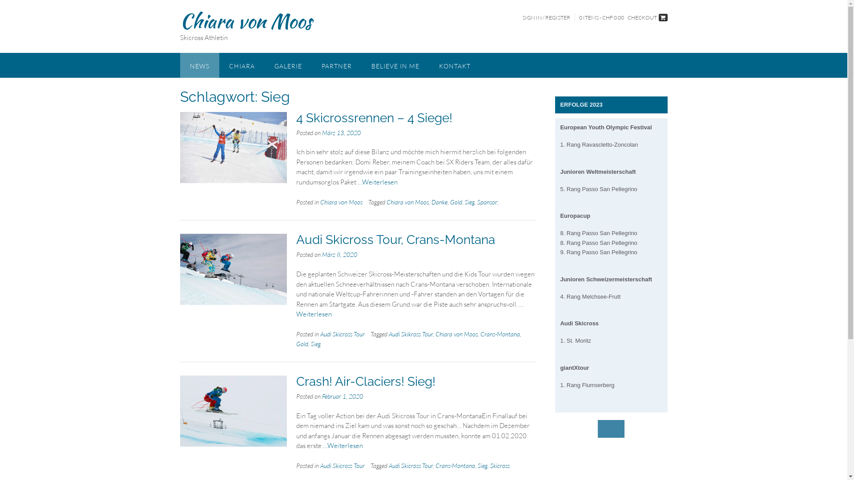 The height and width of the screenshot is (480, 854). Describe the element at coordinates (455, 65) in the screenshot. I see `KONTAKT` at that location.